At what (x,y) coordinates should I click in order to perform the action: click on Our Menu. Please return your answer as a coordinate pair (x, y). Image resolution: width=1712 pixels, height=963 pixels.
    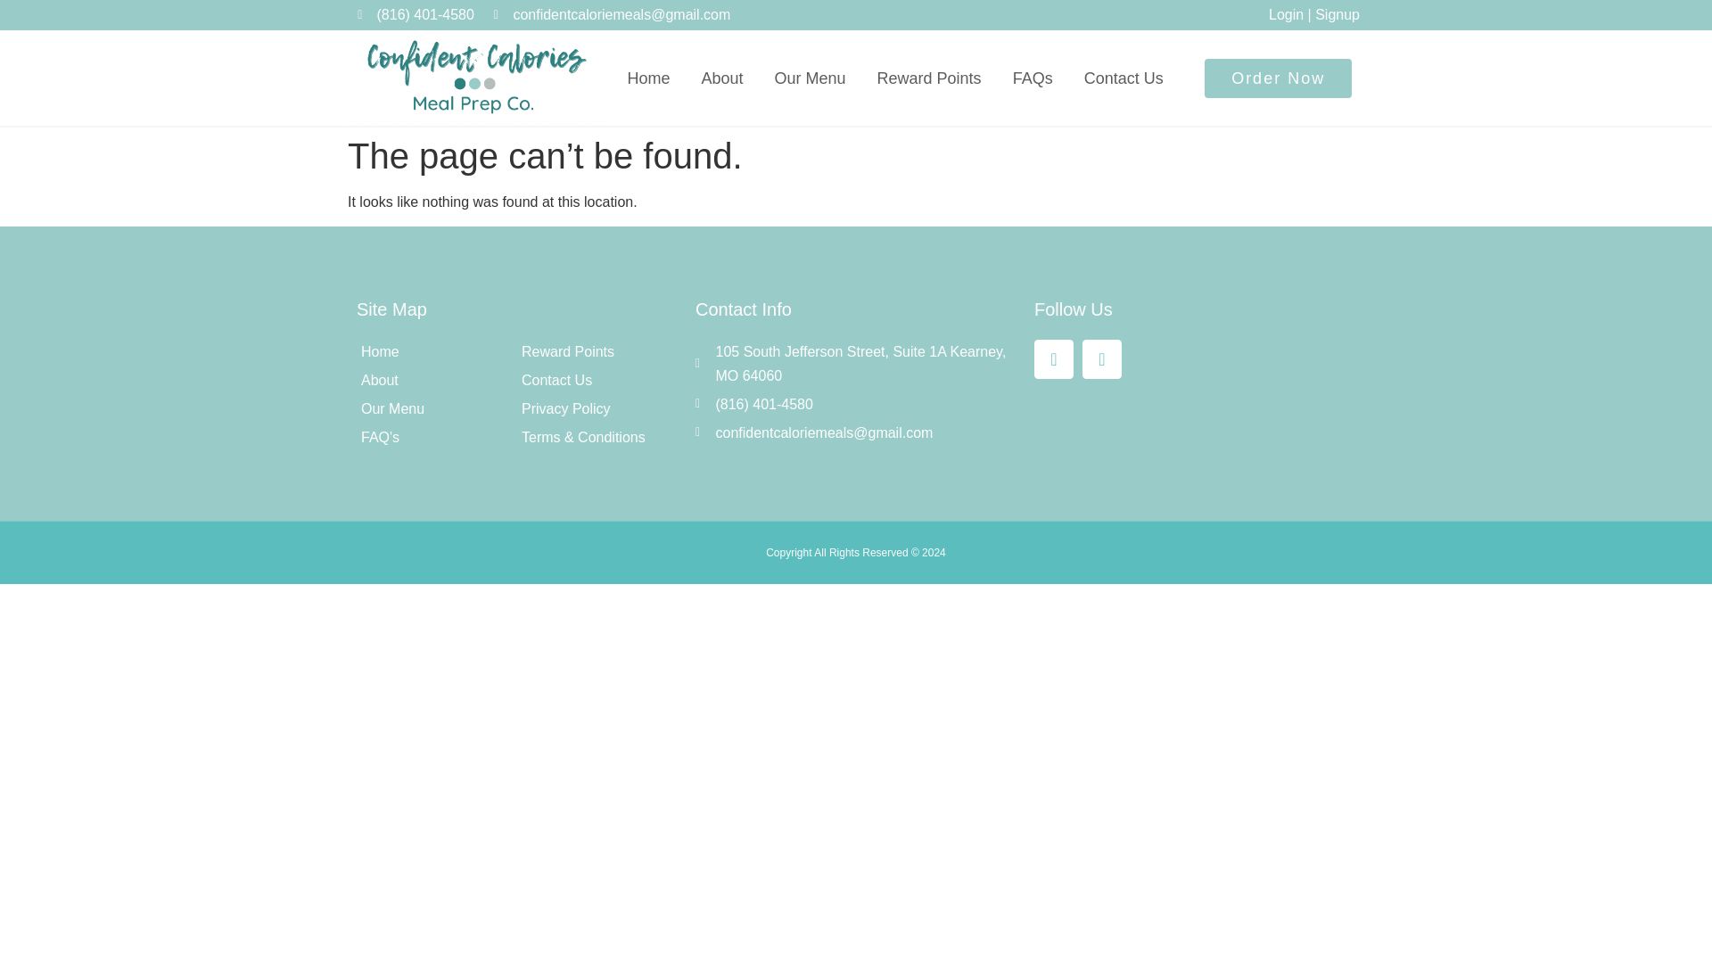
    Looking at the image, I should click on (810, 78).